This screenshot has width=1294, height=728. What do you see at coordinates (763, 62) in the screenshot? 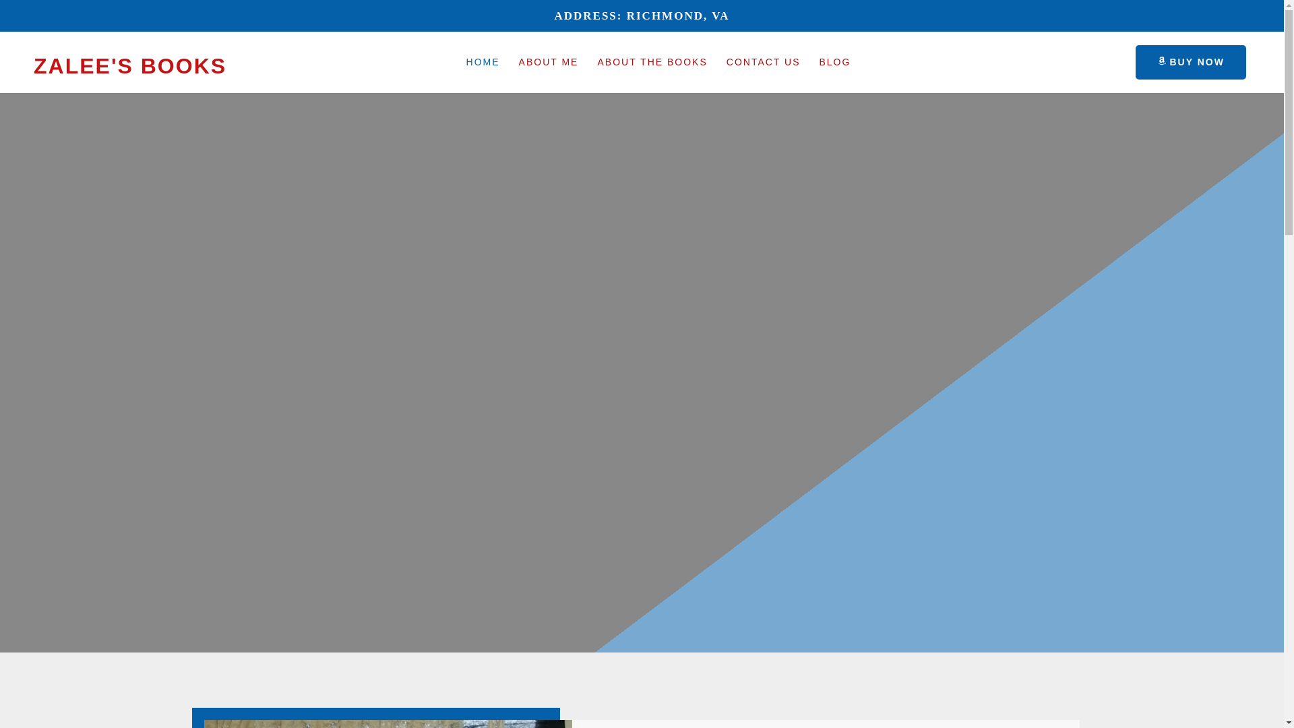
I see `CONTACT US` at bounding box center [763, 62].